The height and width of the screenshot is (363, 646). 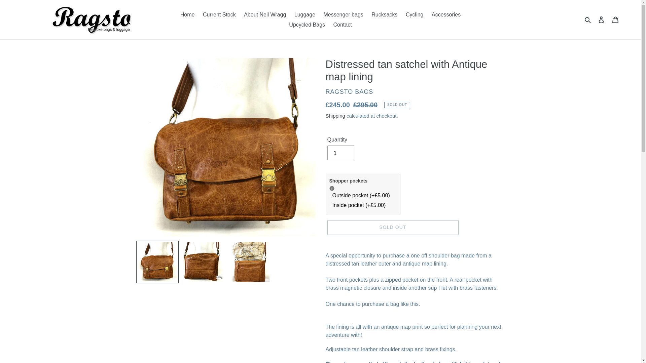 What do you see at coordinates (615, 19) in the screenshot?
I see `Cart` at bounding box center [615, 19].